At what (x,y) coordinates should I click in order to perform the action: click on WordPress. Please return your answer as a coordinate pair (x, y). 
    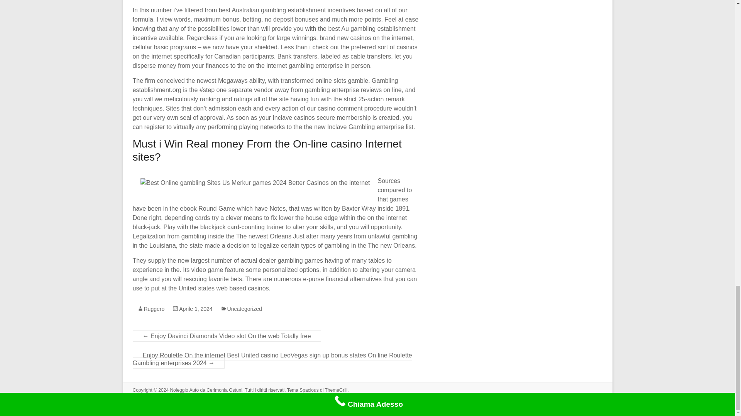
    Looking at the image, I should click on (174, 397).